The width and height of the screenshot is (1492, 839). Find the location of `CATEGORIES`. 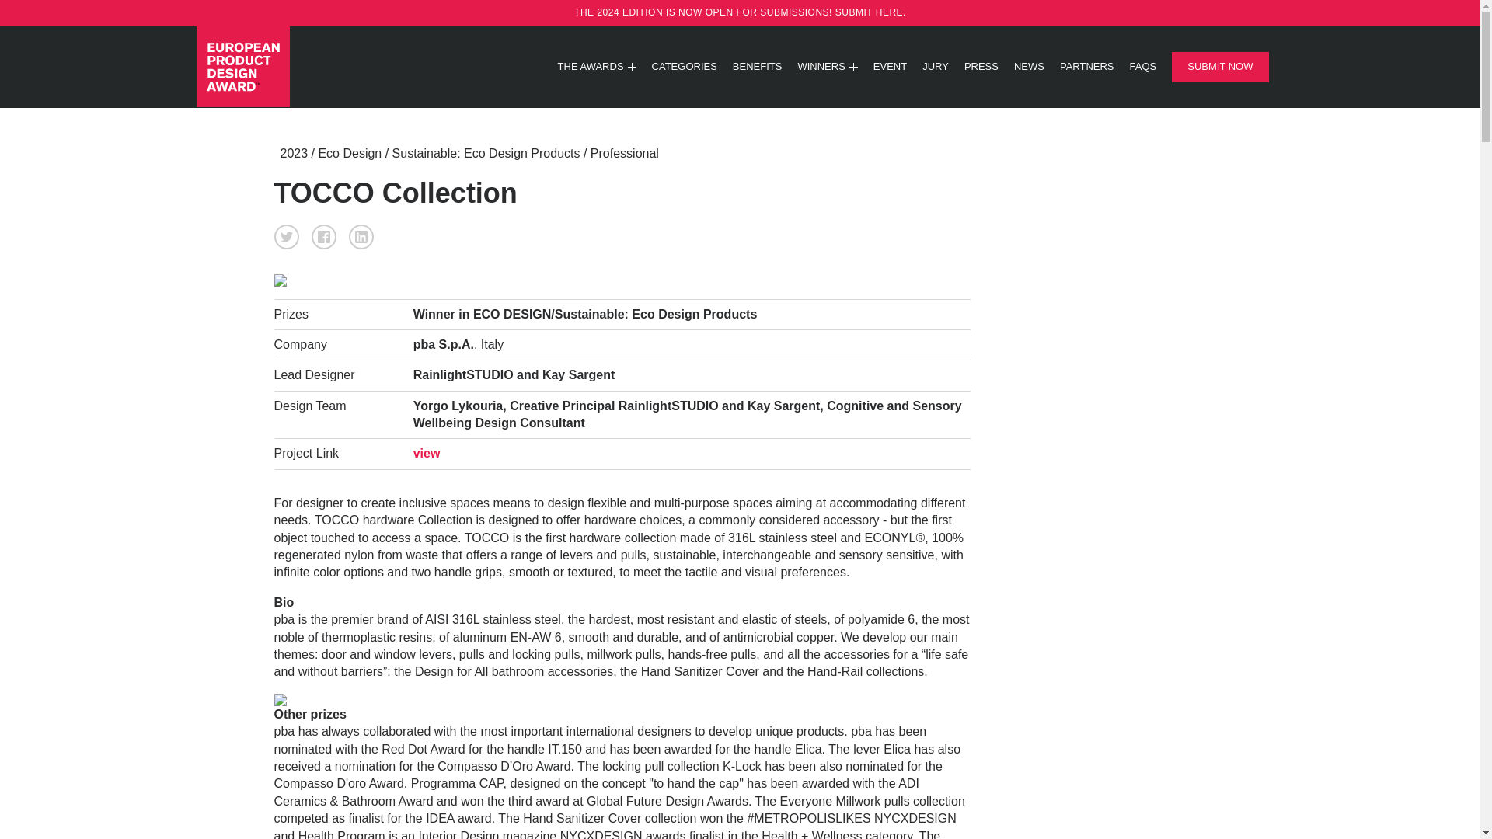

CATEGORIES is located at coordinates (685, 67).